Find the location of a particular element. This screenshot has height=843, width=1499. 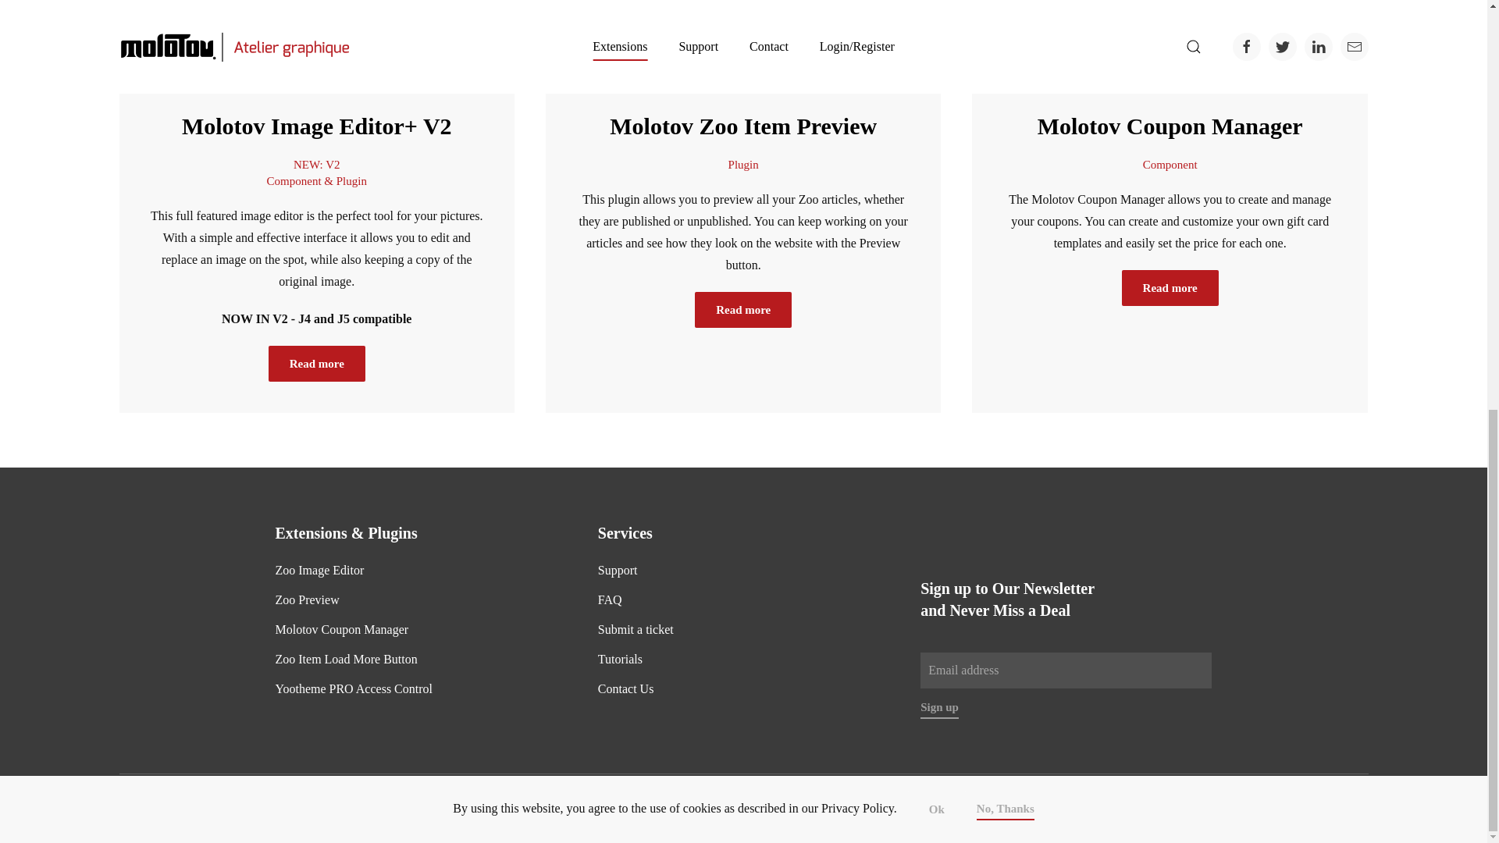

Zoo Item Load More Button is located at coordinates (420, 659).